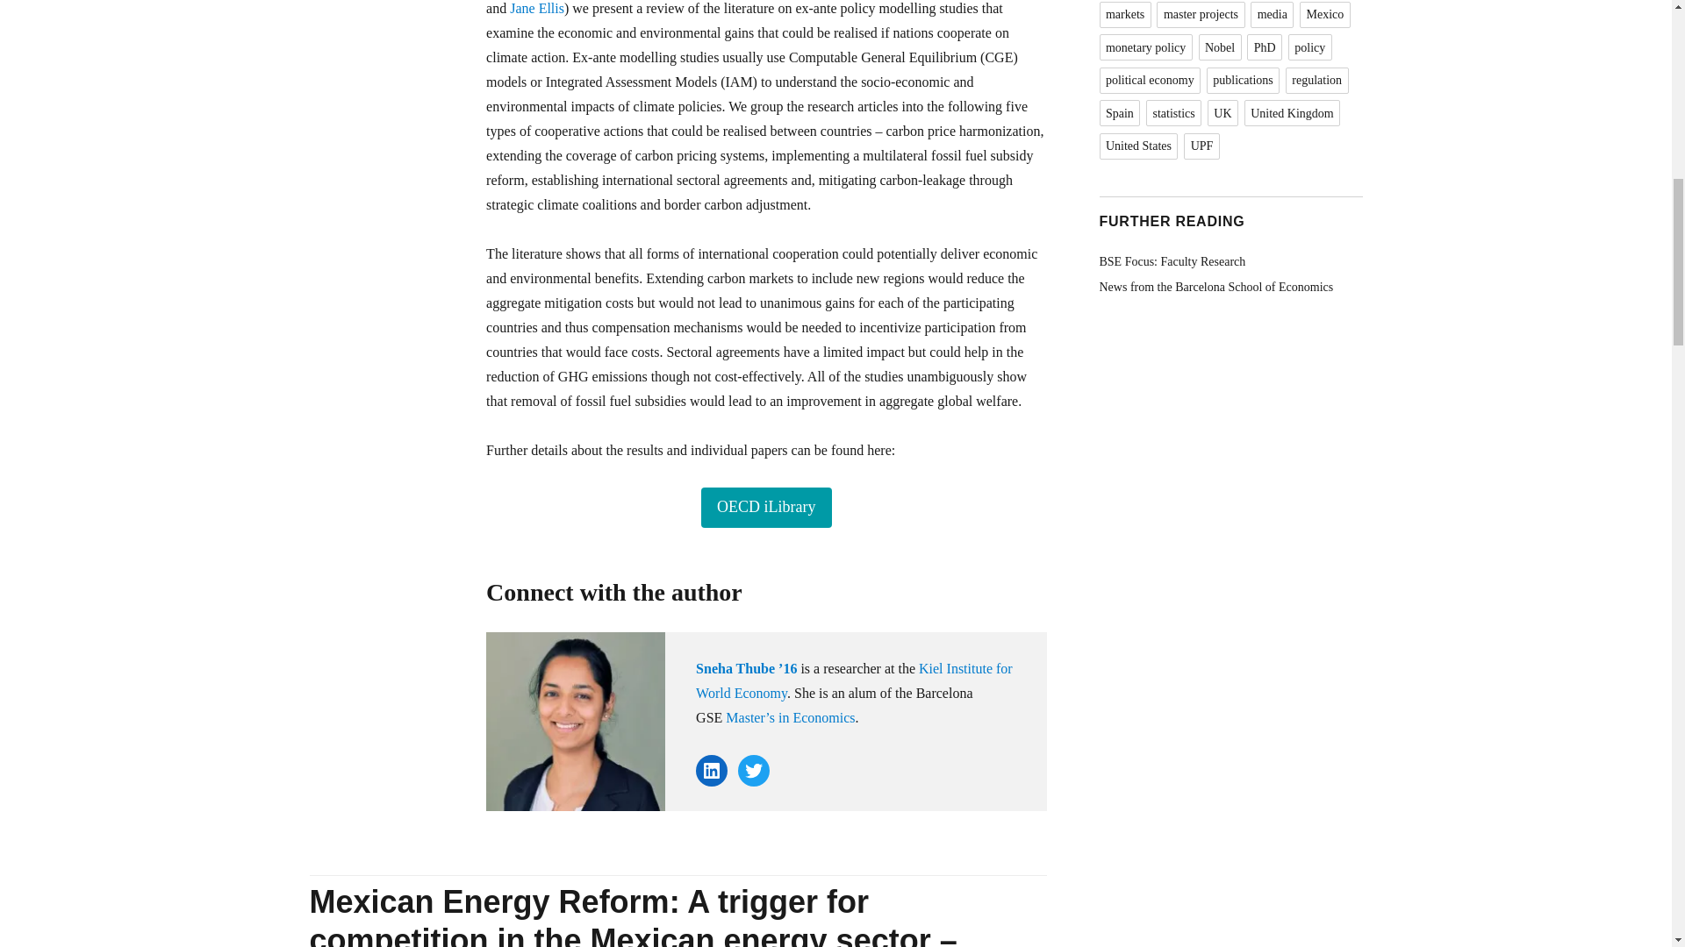 The image size is (1685, 947). What do you see at coordinates (537, 9) in the screenshot?
I see `Jane Ellis` at bounding box center [537, 9].